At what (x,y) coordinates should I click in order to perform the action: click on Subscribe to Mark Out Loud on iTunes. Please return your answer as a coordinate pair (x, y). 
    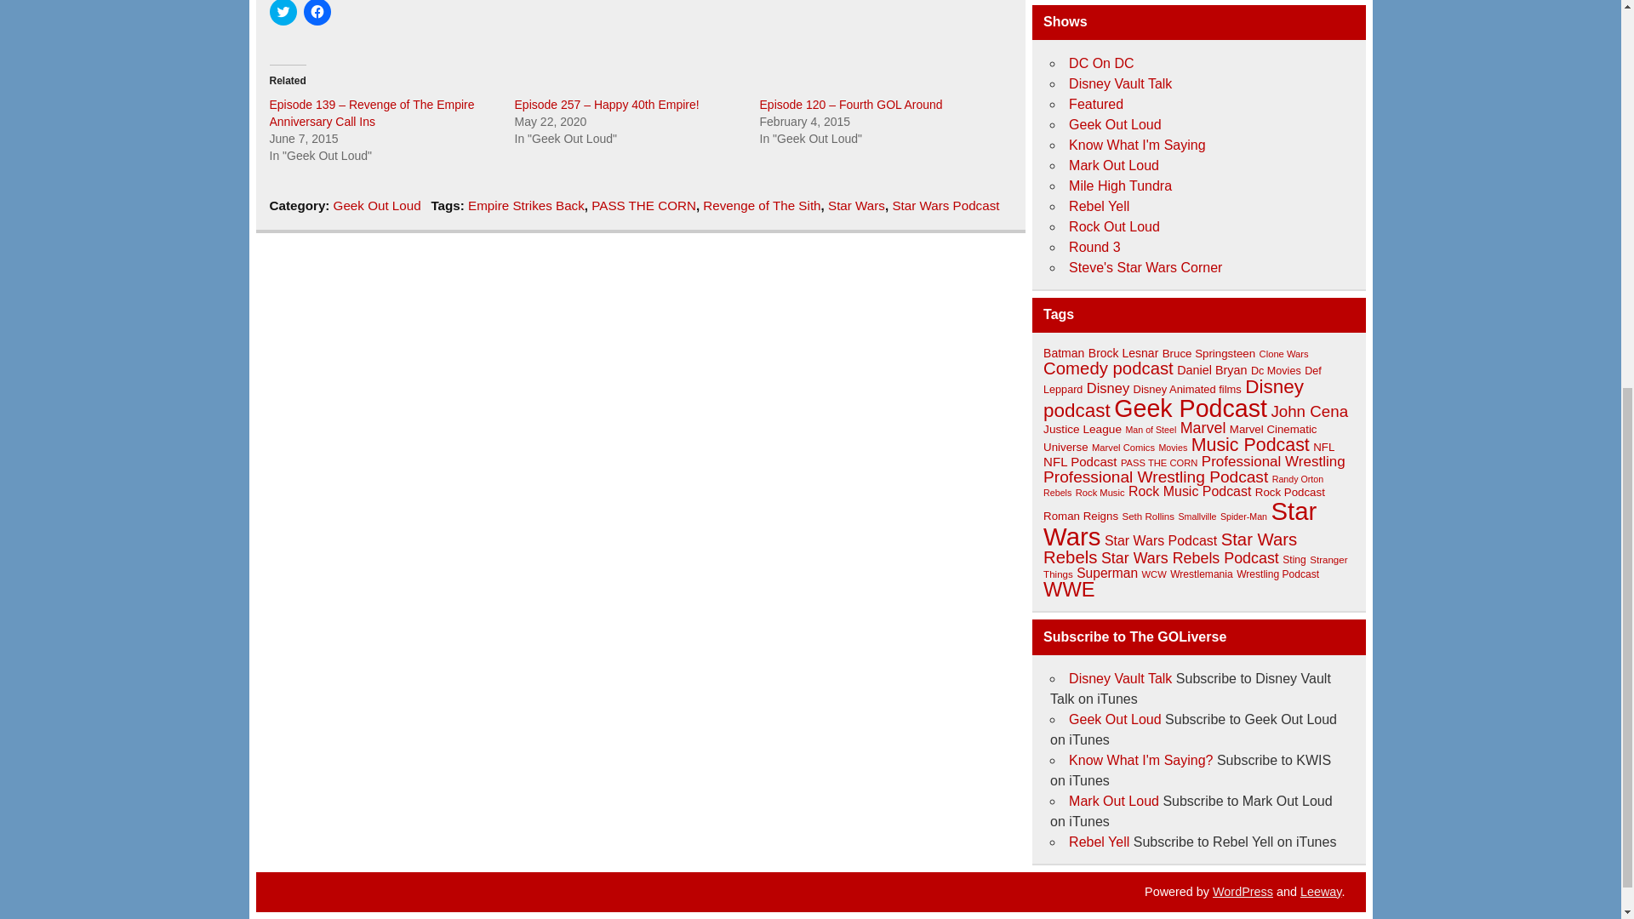
    Looking at the image, I should click on (1113, 802).